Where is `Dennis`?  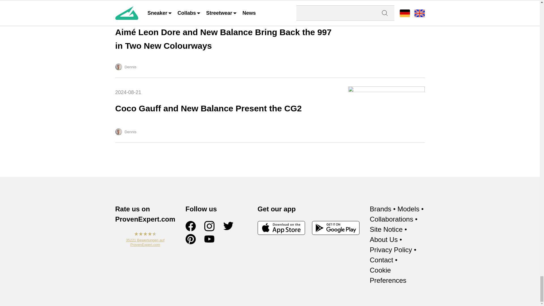
Dennis is located at coordinates (269, 110).